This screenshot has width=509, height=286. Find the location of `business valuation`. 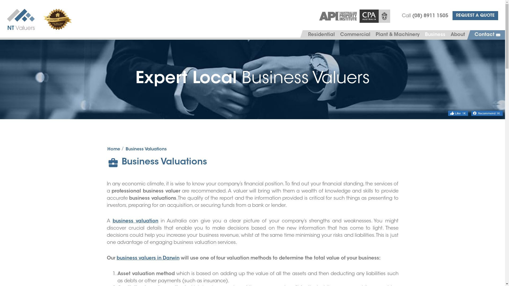

business valuation is located at coordinates (135, 221).